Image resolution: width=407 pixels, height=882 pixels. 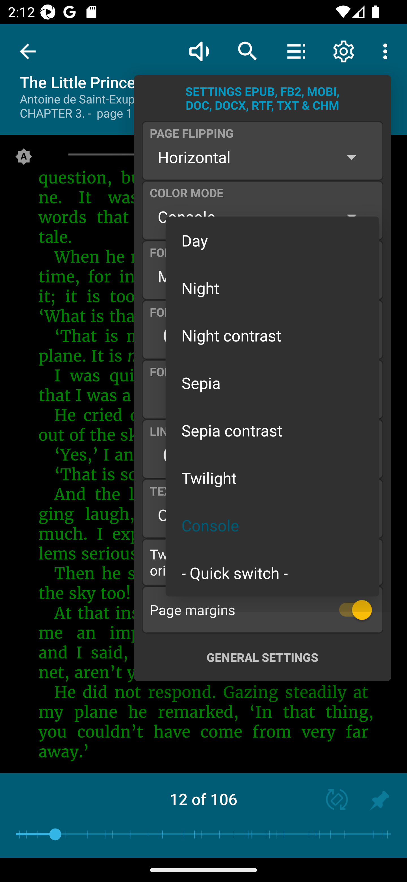 I want to click on Night, so click(x=272, y=287).